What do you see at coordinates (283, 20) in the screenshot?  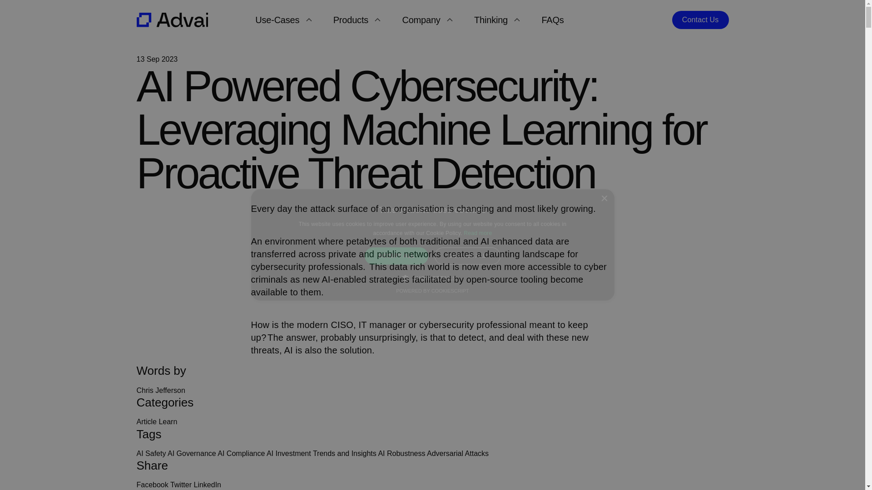 I see `Use-Cases` at bounding box center [283, 20].